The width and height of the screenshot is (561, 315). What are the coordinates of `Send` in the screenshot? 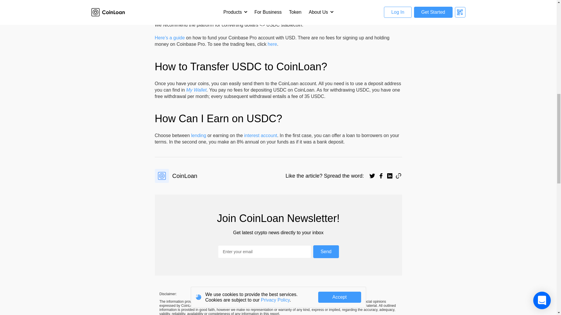 It's located at (326, 251).